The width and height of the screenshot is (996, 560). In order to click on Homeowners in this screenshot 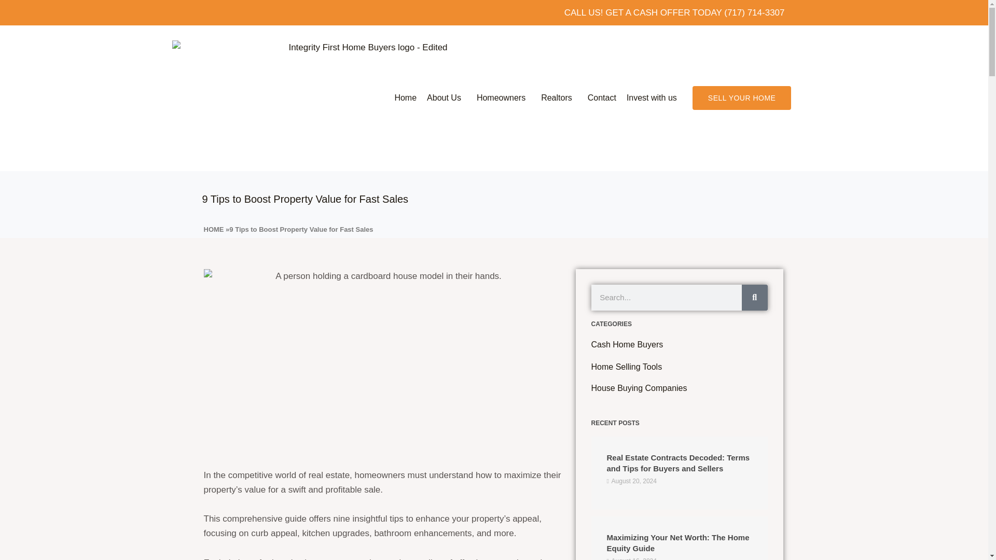, I will do `click(503, 97)`.